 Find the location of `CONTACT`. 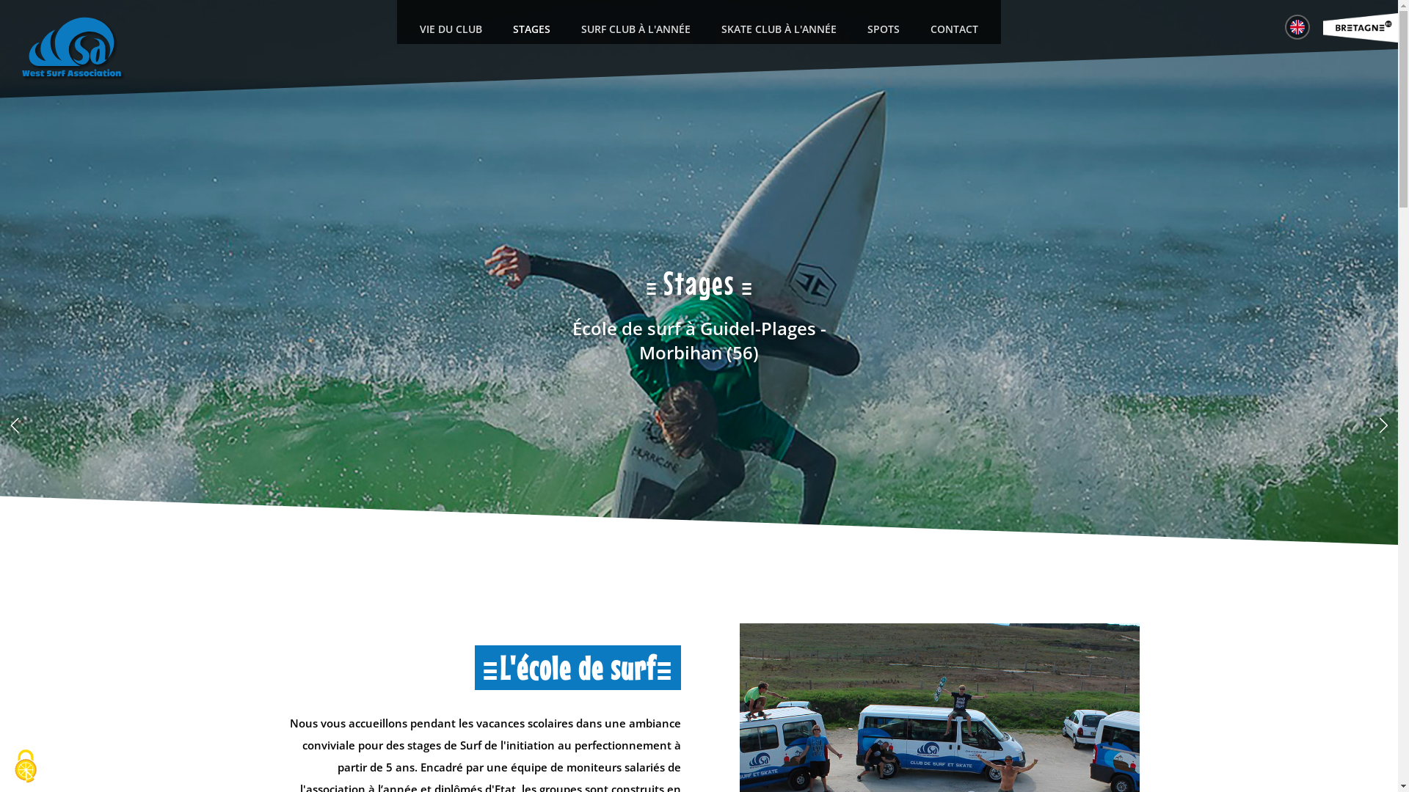

CONTACT is located at coordinates (954, 29).